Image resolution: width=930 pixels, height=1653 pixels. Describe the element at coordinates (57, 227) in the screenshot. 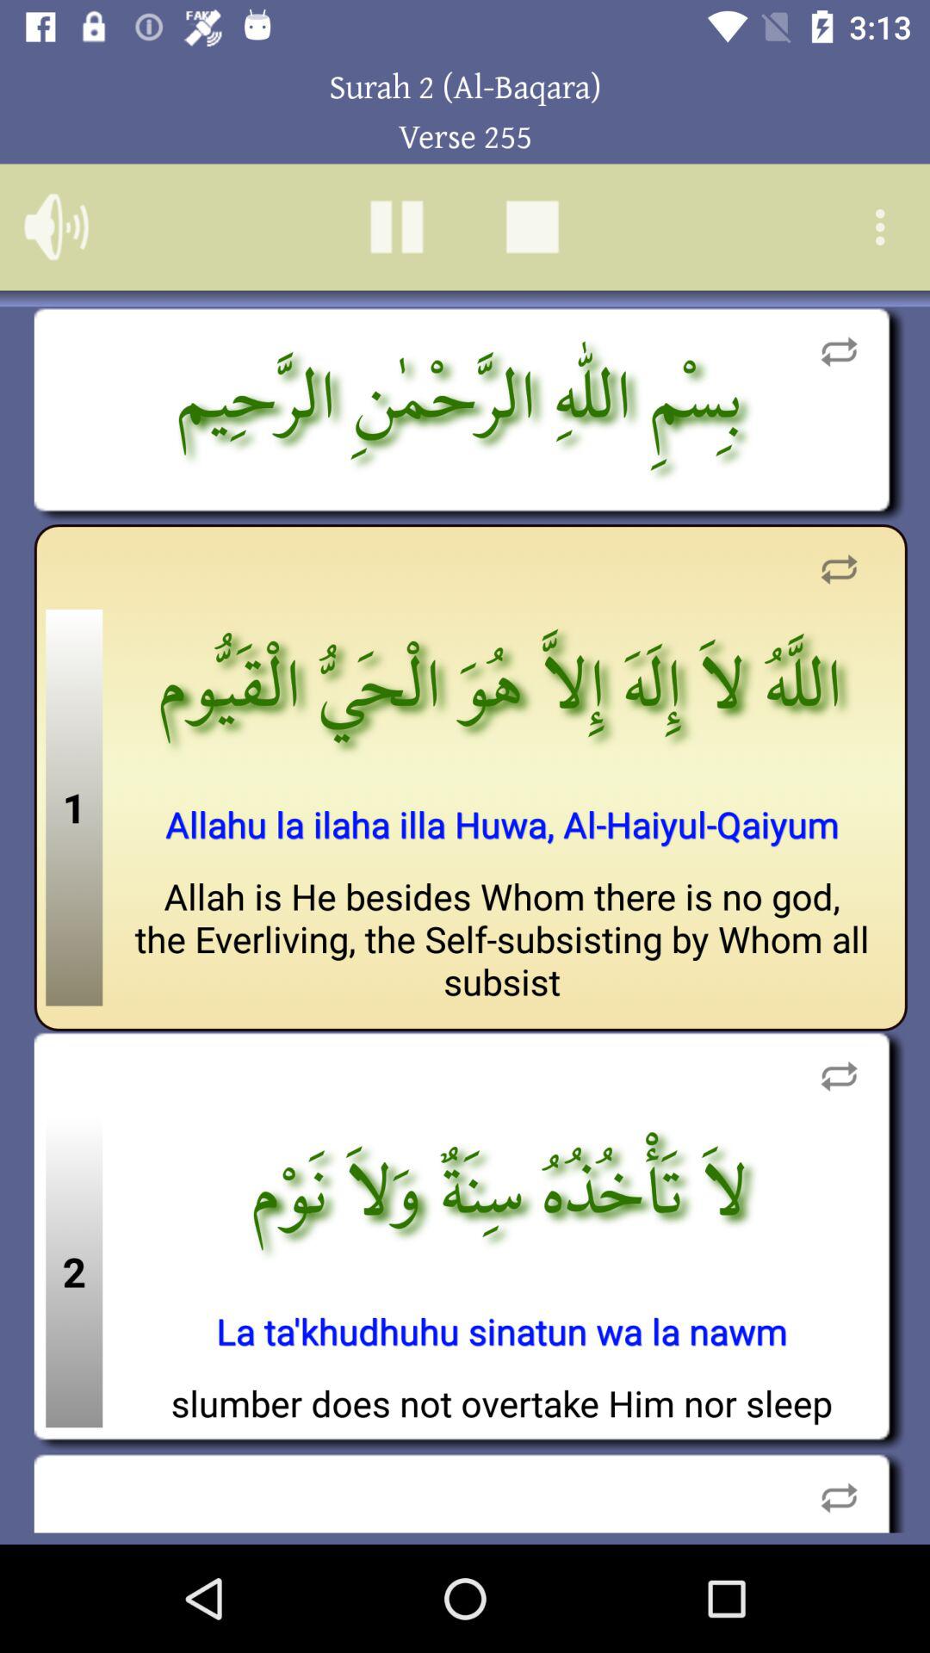

I see `sound` at that location.